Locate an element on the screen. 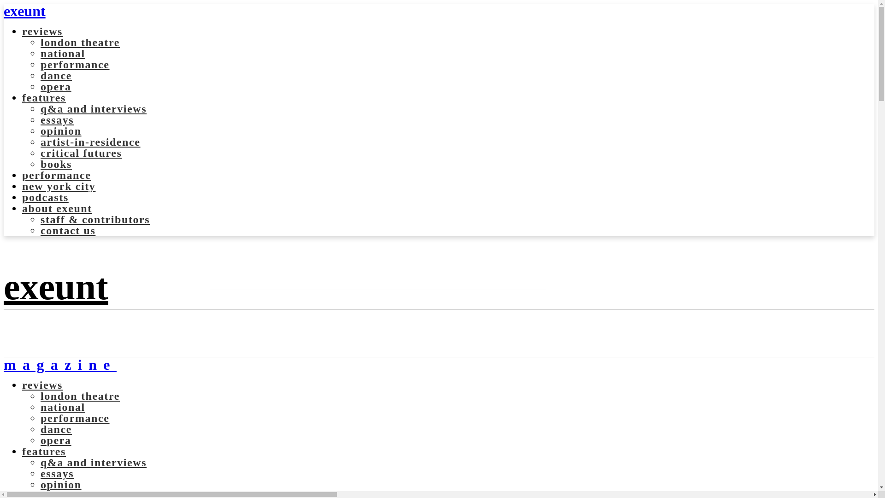 This screenshot has height=498, width=885. dance is located at coordinates (56, 76).